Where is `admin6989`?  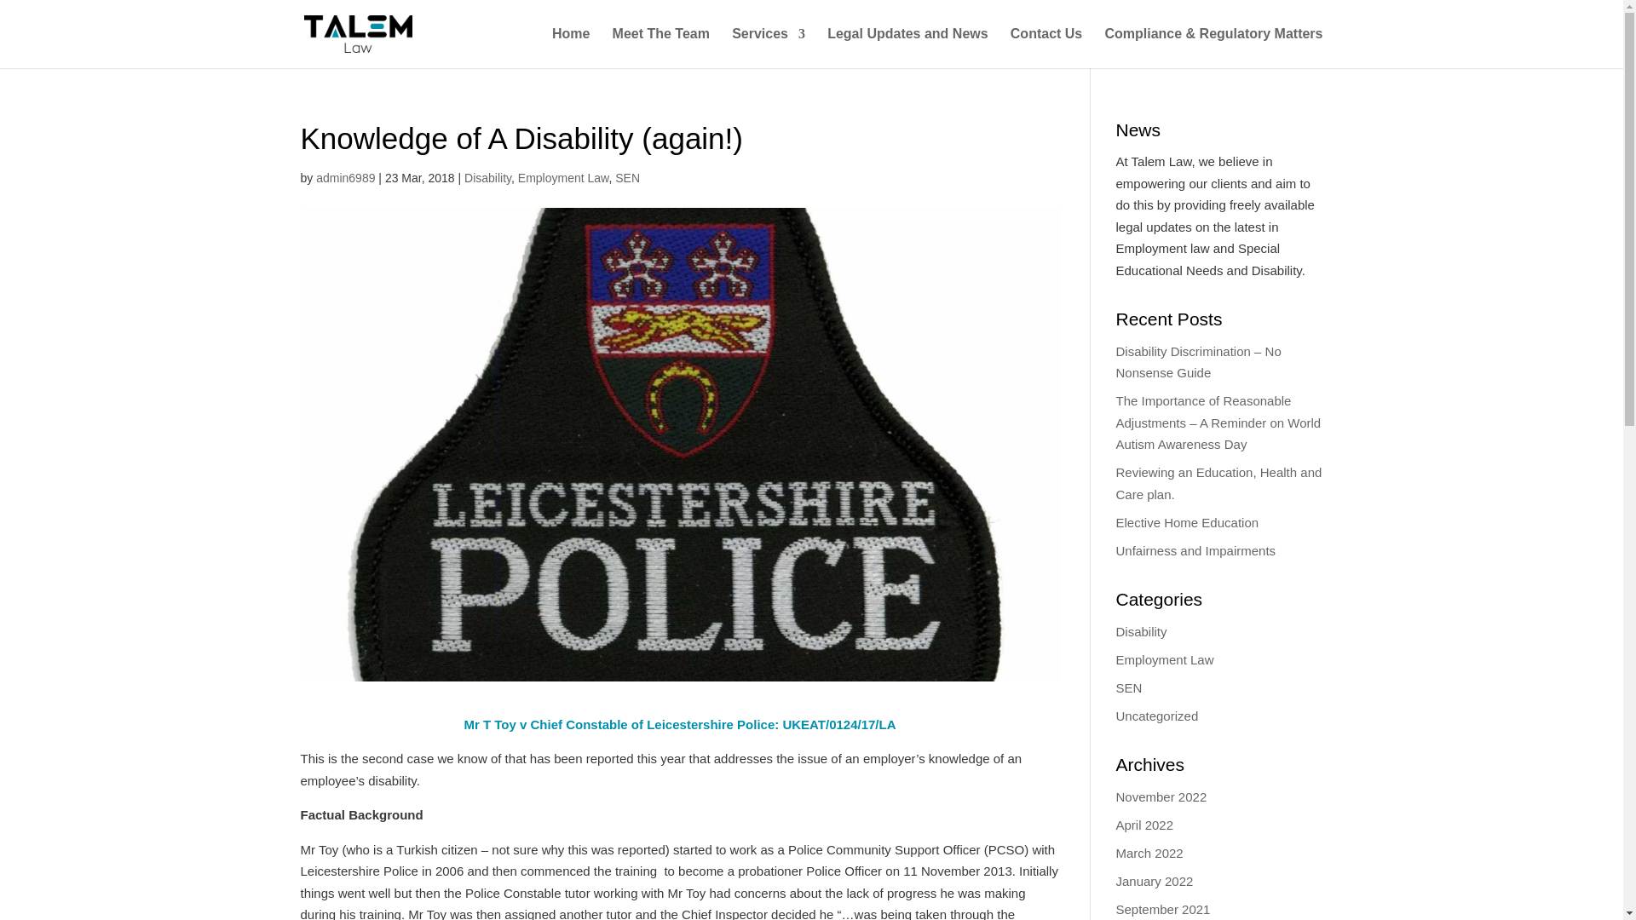
admin6989 is located at coordinates (344, 177).